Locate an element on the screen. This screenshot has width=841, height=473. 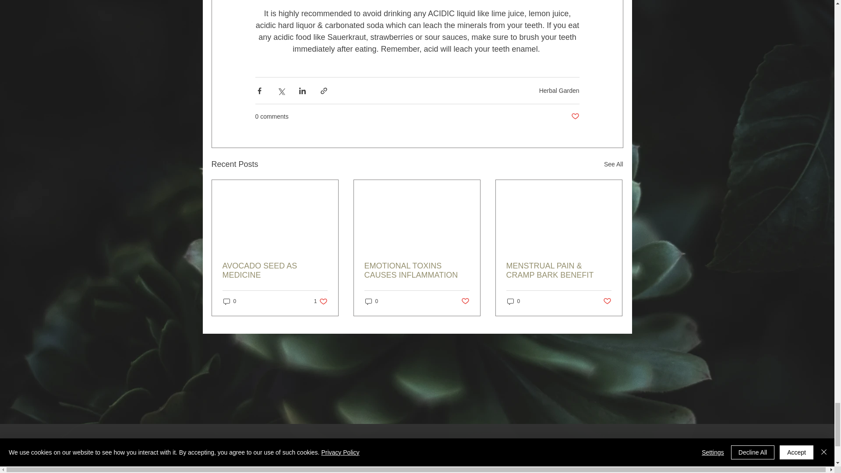
0 is located at coordinates (230, 301).